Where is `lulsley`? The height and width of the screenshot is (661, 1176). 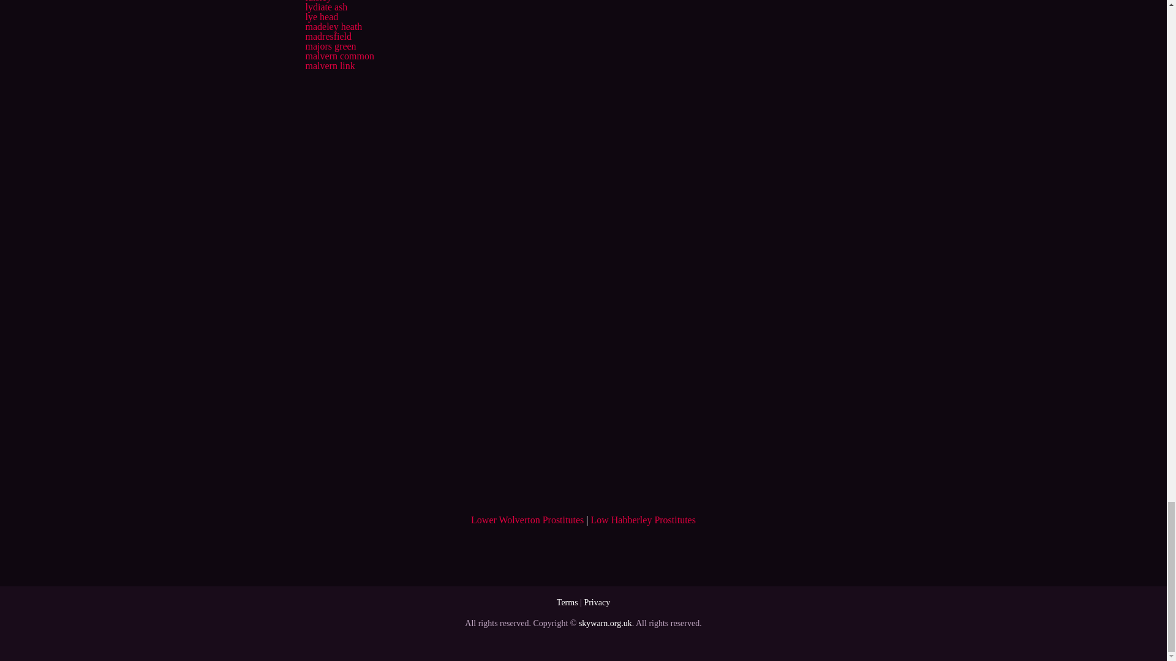 lulsley is located at coordinates (318, 1).